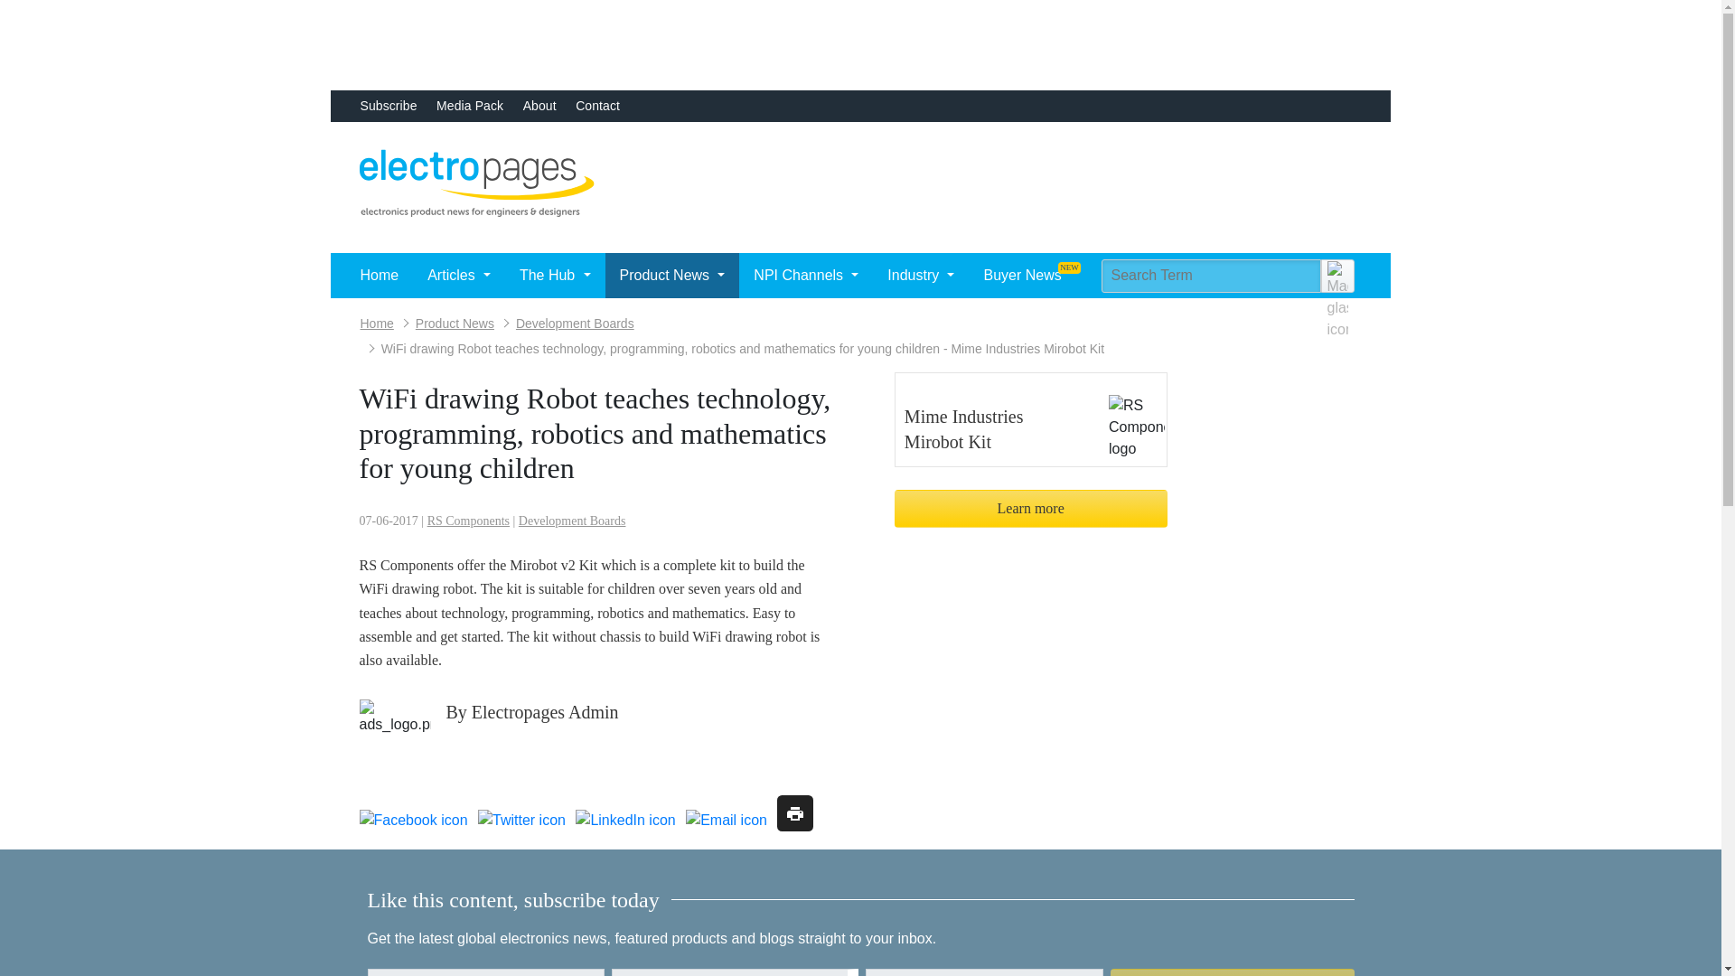  What do you see at coordinates (414, 821) in the screenshot?
I see `Share on Facebook` at bounding box center [414, 821].